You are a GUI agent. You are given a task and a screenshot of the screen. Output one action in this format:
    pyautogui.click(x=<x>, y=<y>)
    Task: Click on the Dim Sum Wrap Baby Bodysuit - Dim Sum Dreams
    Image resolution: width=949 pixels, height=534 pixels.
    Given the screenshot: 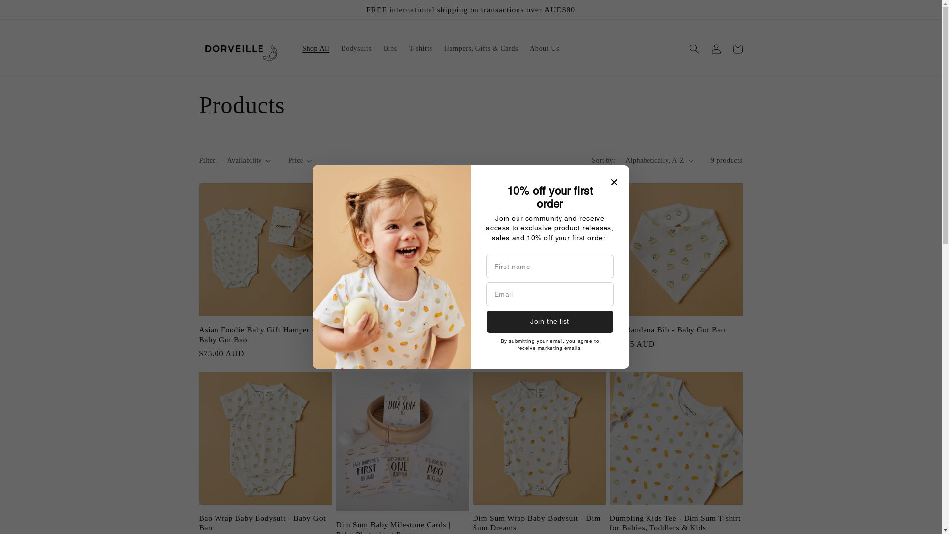 What is the action you would take?
    pyautogui.click(x=539, y=523)
    